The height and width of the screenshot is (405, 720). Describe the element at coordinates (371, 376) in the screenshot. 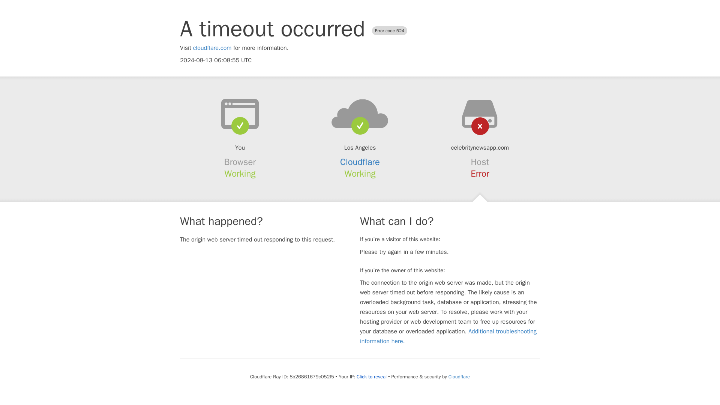

I see `Click to reveal` at that location.